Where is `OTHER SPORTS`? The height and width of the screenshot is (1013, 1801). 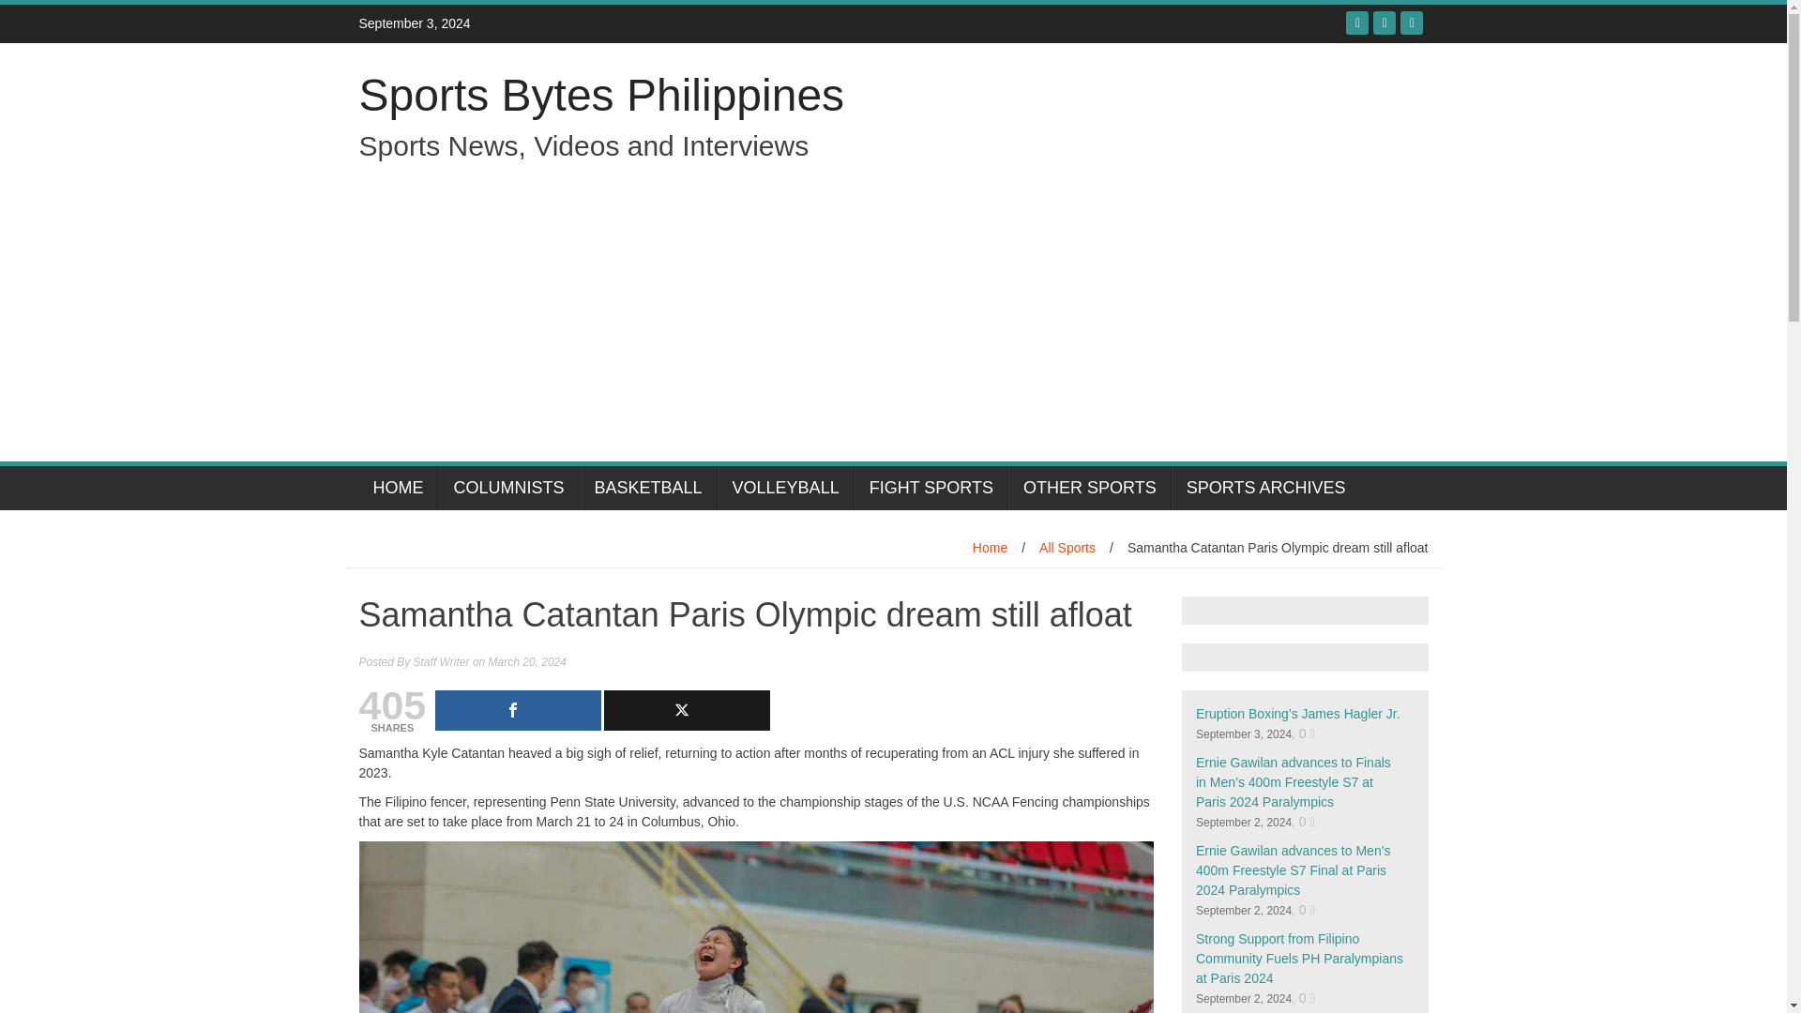
OTHER SPORTS is located at coordinates (1090, 488).